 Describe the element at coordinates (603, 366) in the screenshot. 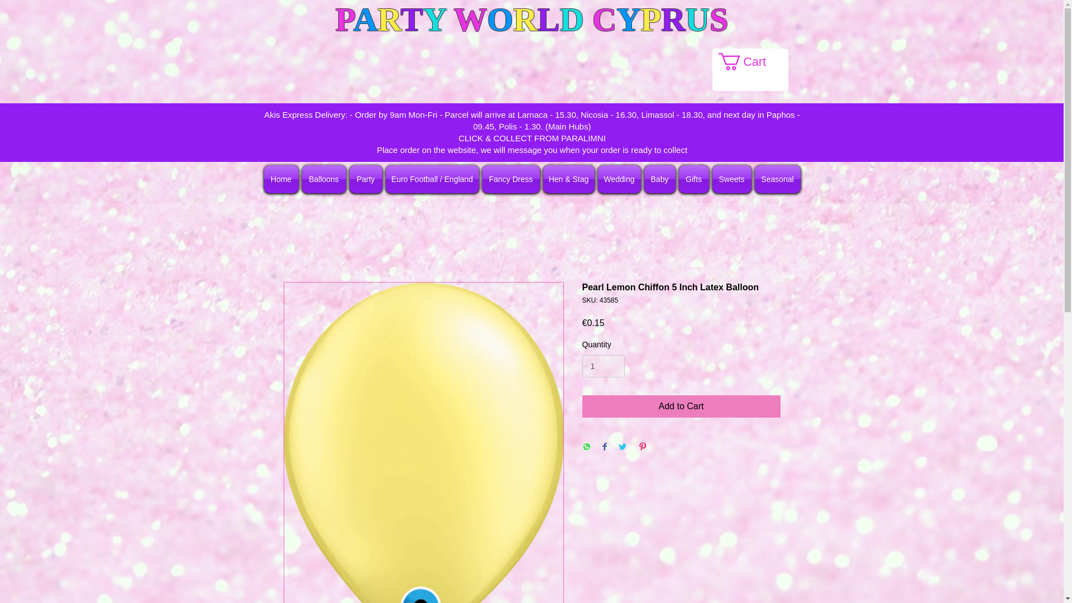

I see `1` at that location.